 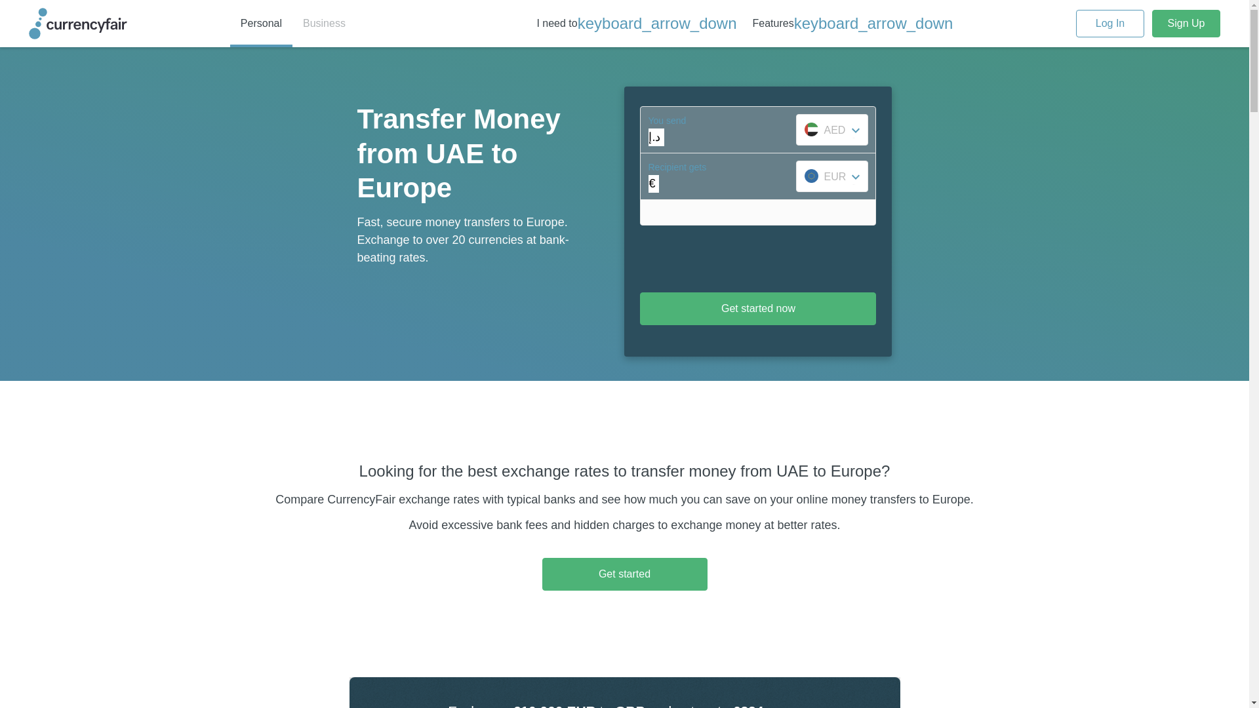 What do you see at coordinates (831, 130) in the screenshot?
I see `AED` at bounding box center [831, 130].